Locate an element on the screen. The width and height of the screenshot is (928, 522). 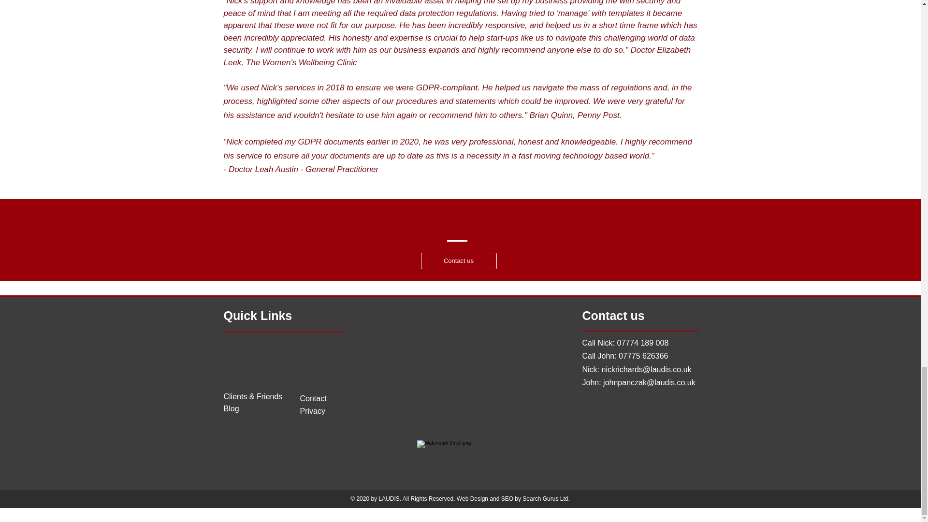
Call John: 07775 626366 is located at coordinates (624, 356).